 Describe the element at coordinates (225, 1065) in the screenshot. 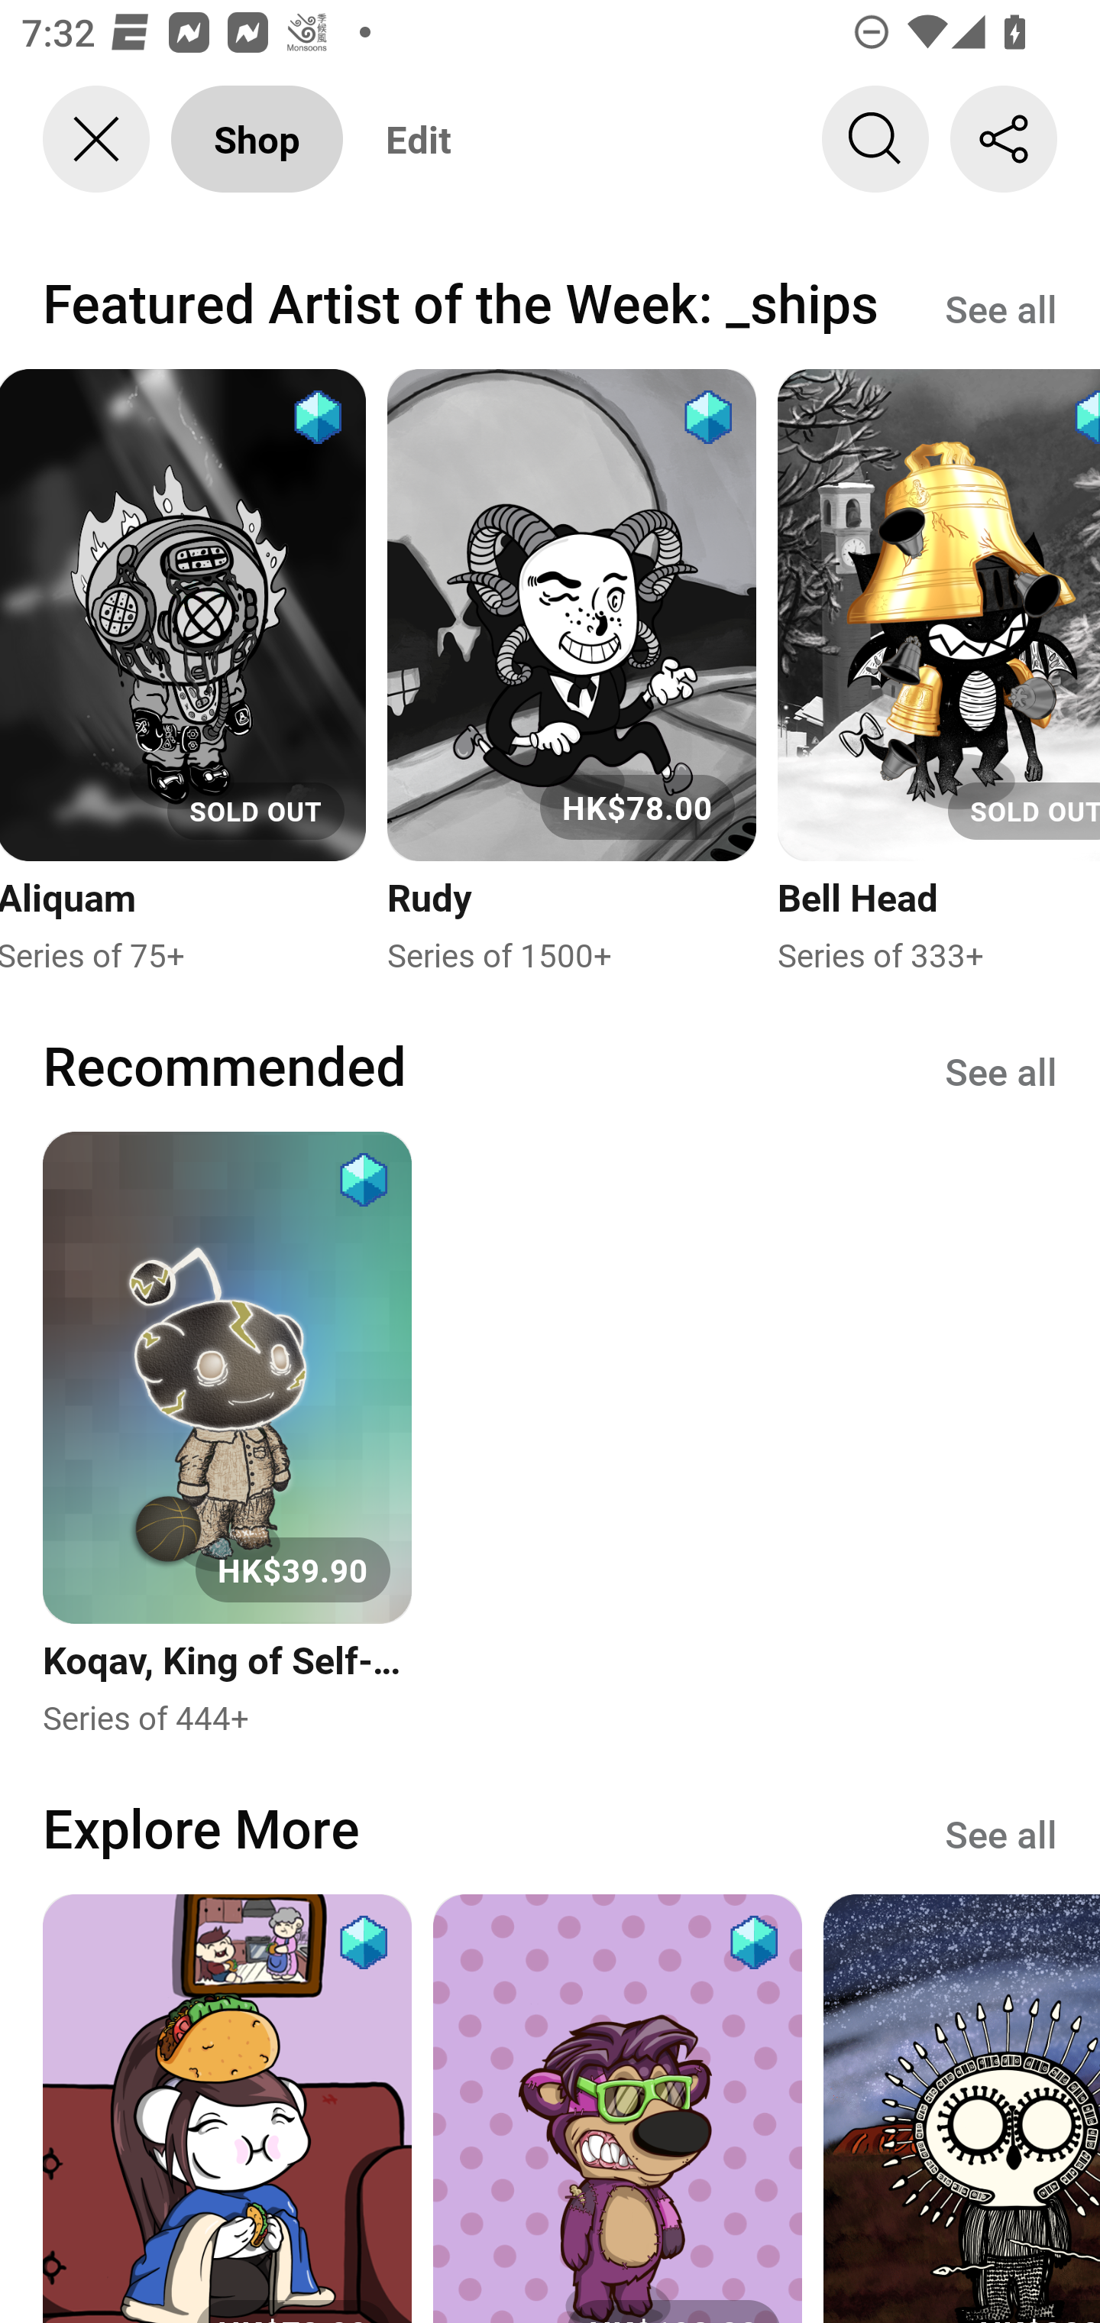

I see `Recommended` at that location.